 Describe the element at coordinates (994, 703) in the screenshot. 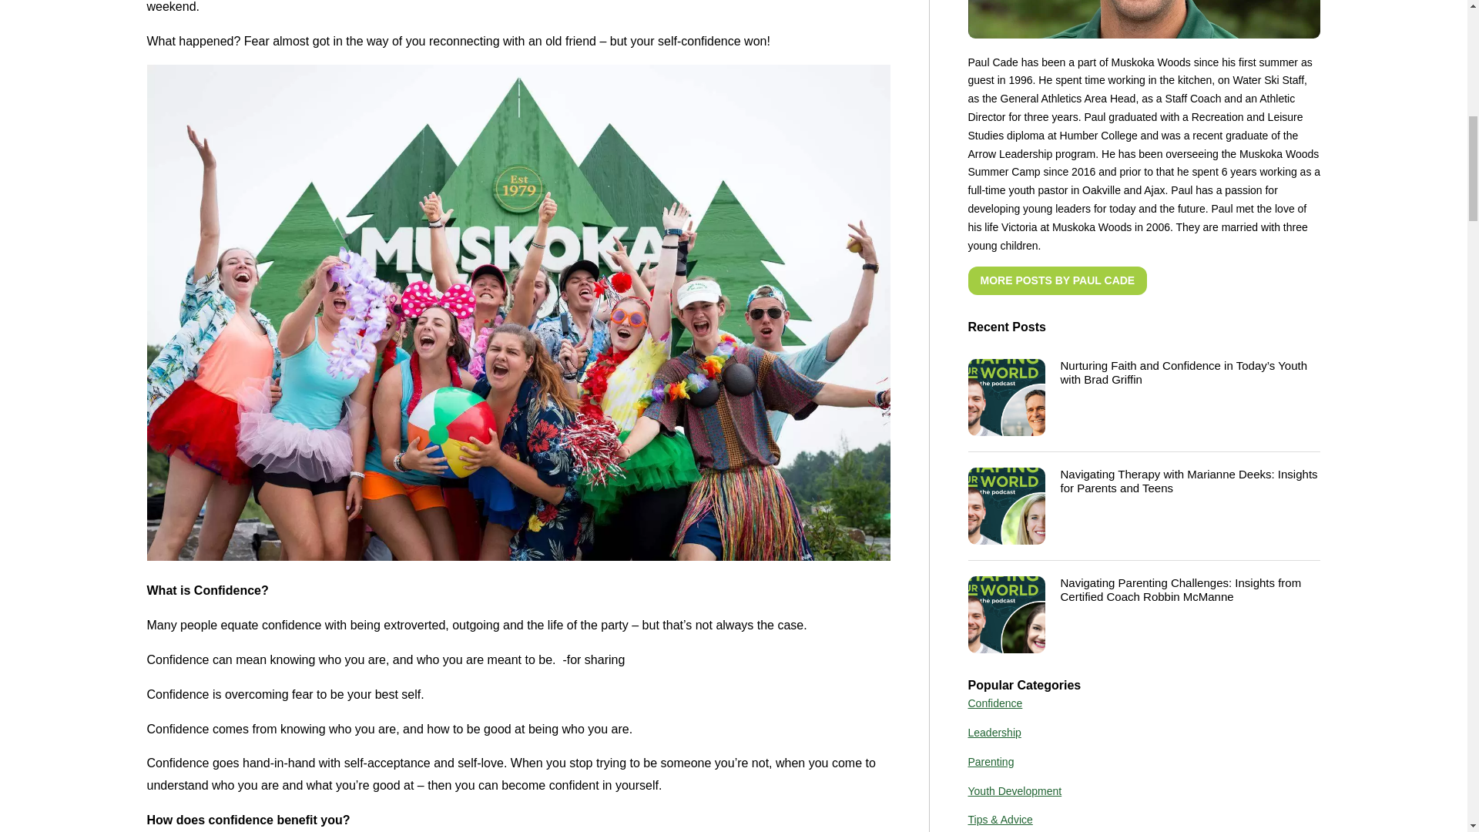

I see `Confidence` at that location.